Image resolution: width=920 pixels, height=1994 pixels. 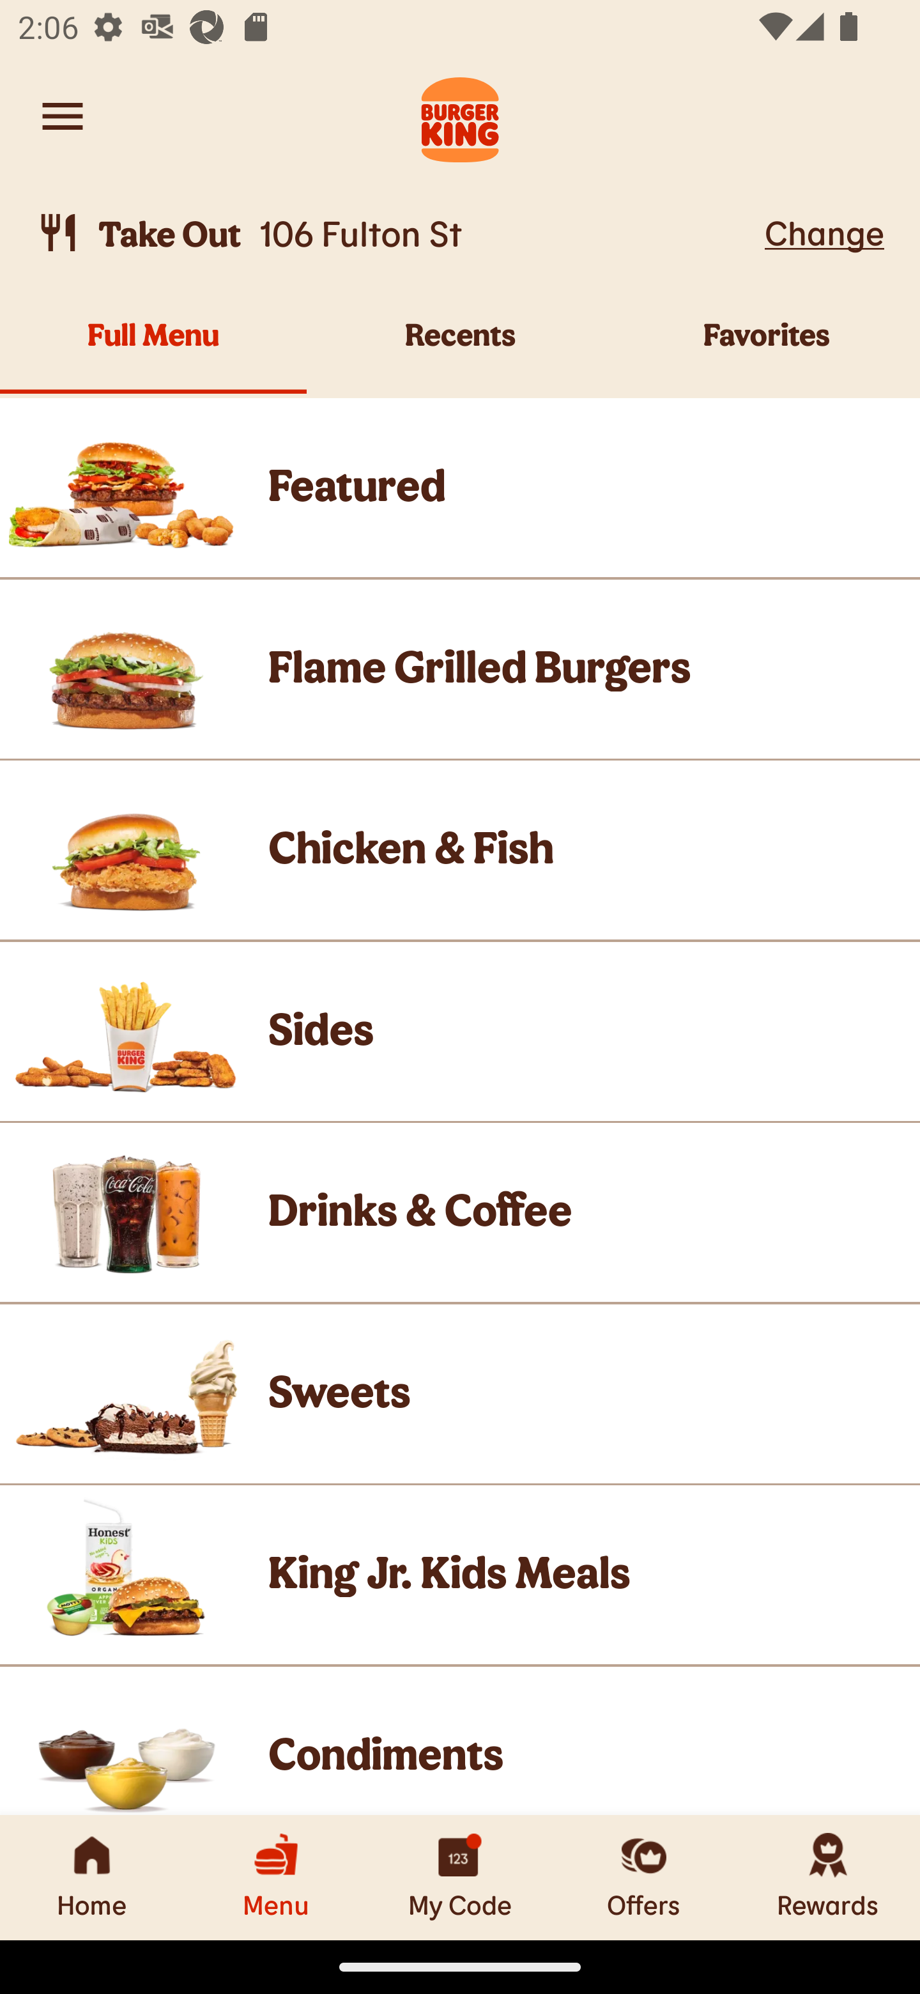 What do you see at coordinates (460, 487) in the screenshot?
I see `Product Image, Featured Product Image Featured` at bounding box center [460, 487].